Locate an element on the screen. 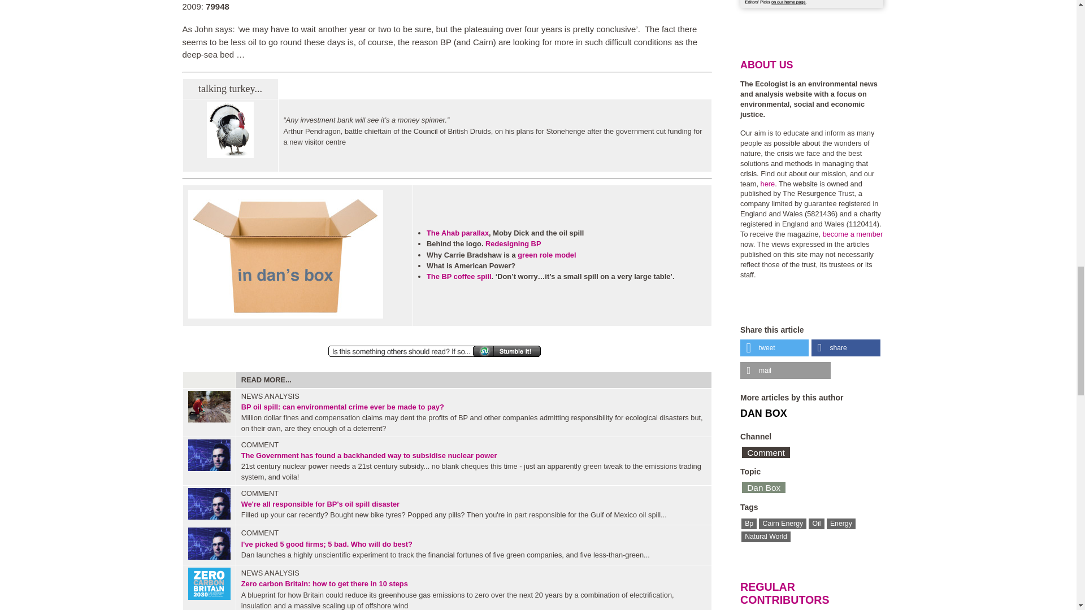 This screenshot has height=610, width=1085. Share on Twitter is located at coordinates (774, 347).